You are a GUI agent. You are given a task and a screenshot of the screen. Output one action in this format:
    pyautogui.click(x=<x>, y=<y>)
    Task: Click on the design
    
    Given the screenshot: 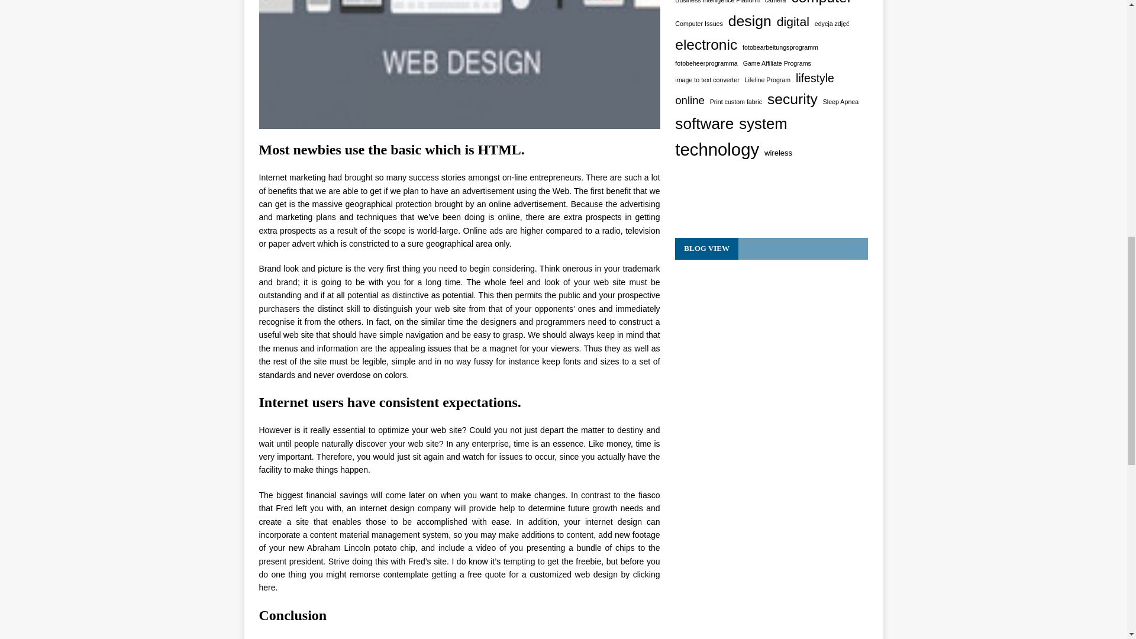 What is the action you would take?
    pyautogui.click(x=749, y=21)
    